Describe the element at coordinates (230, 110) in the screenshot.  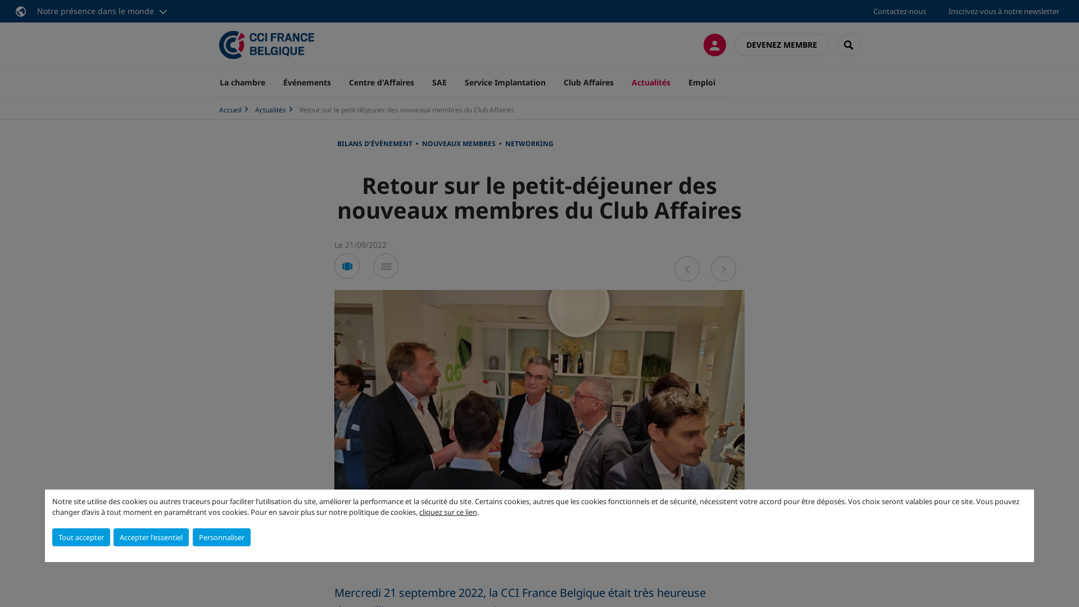
I see `Accueil` at that location.